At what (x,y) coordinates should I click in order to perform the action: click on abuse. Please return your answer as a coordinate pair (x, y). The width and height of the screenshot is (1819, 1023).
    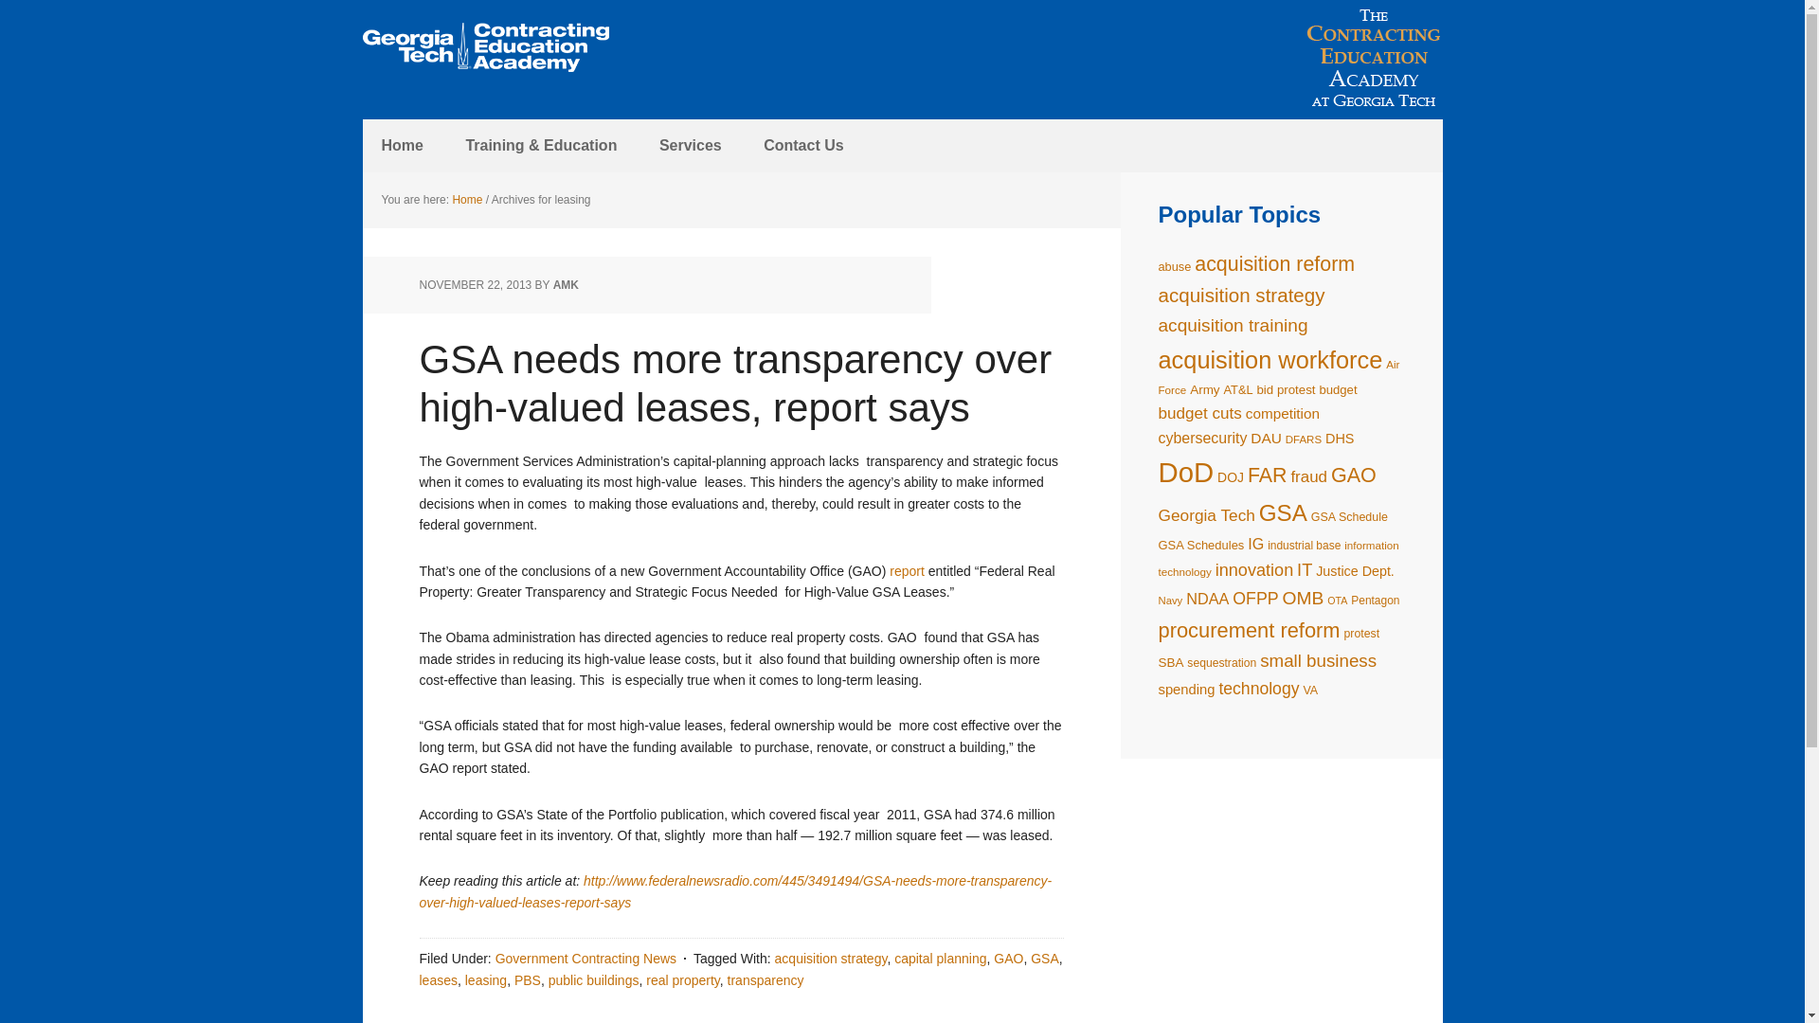
    Looking at the image, I should click on (1174, 267).